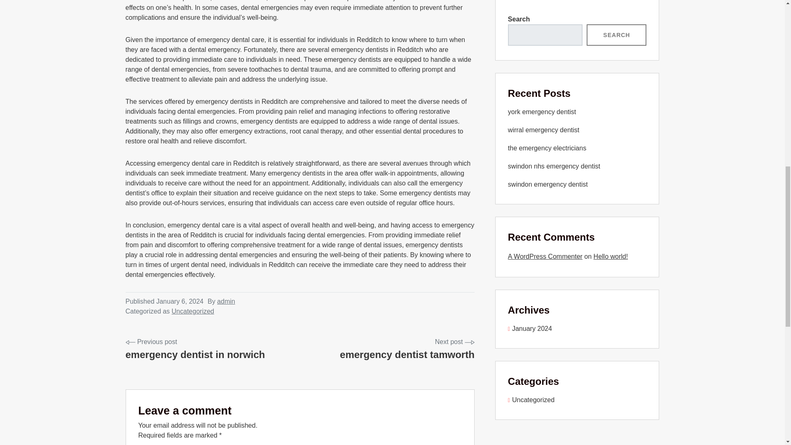 The height and width of the screenshot is (445, 791). What do you see at coordinates (554, 166) in the screenshot?
I see `the emergency electricians` at bounding box center [554, 166].